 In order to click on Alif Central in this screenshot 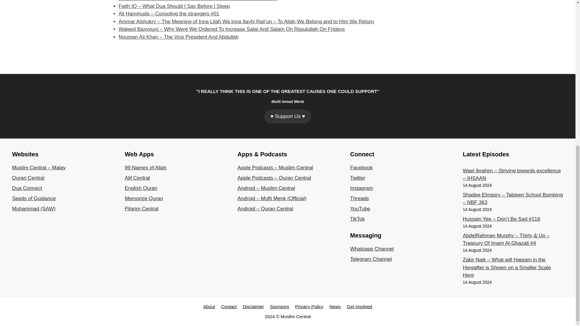, I will do `click(137, 178)`.